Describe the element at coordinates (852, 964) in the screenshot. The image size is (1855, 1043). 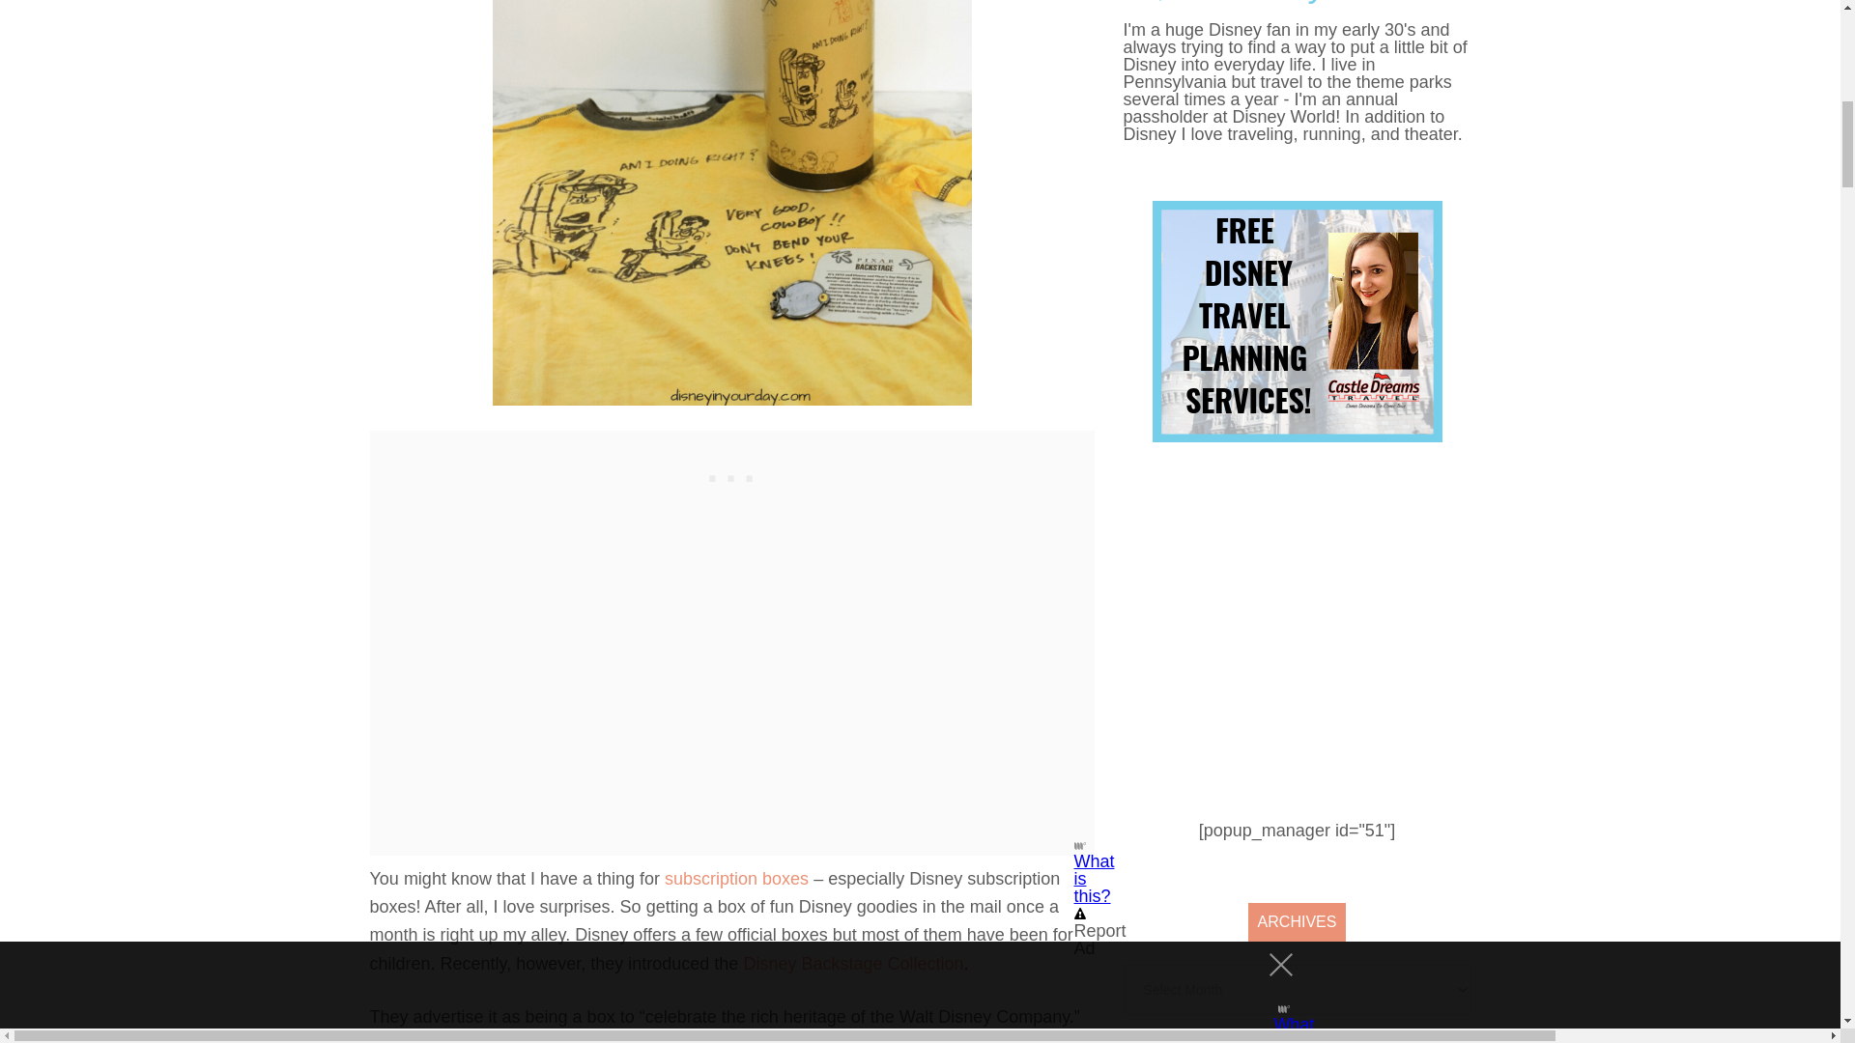
I see `Disney Backstage Collection` at that location.